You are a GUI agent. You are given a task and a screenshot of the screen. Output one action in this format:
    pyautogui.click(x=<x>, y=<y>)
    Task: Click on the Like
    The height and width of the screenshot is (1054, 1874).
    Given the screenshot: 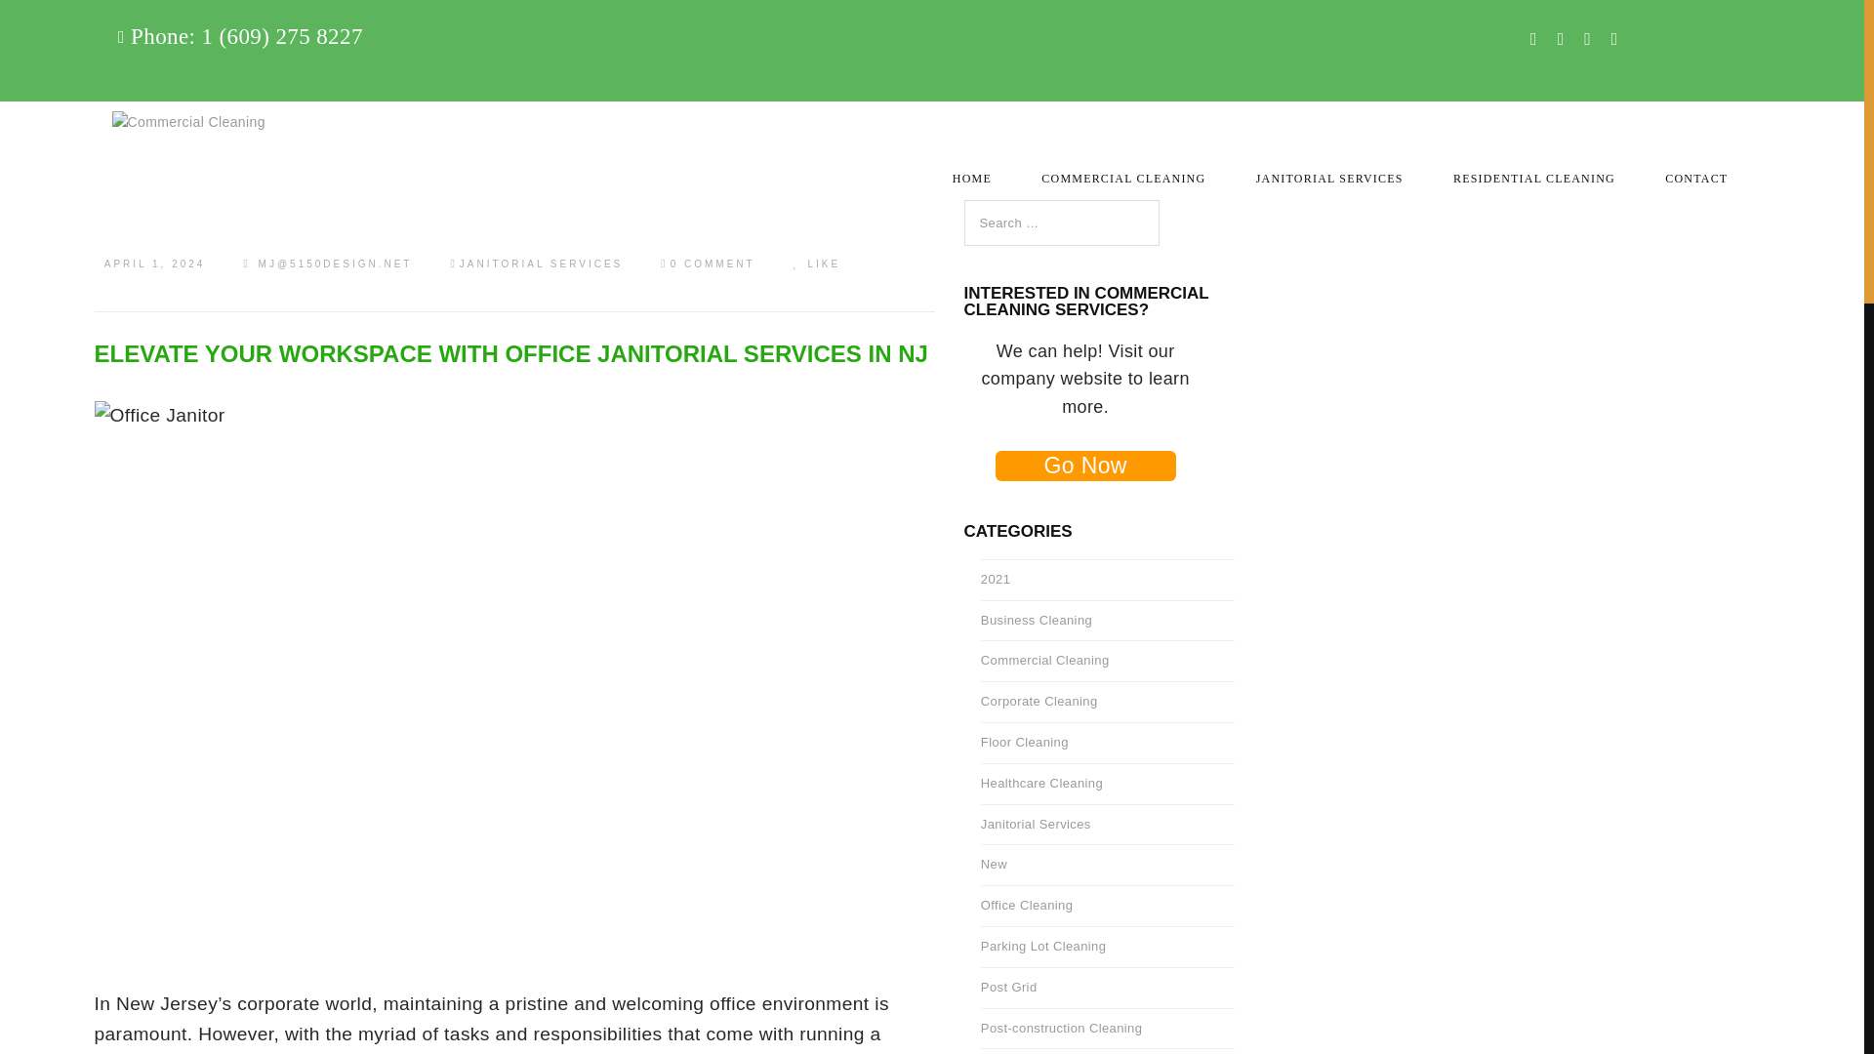 What is the action you would take?
    pyautogui.click(x=816, y=263)
    